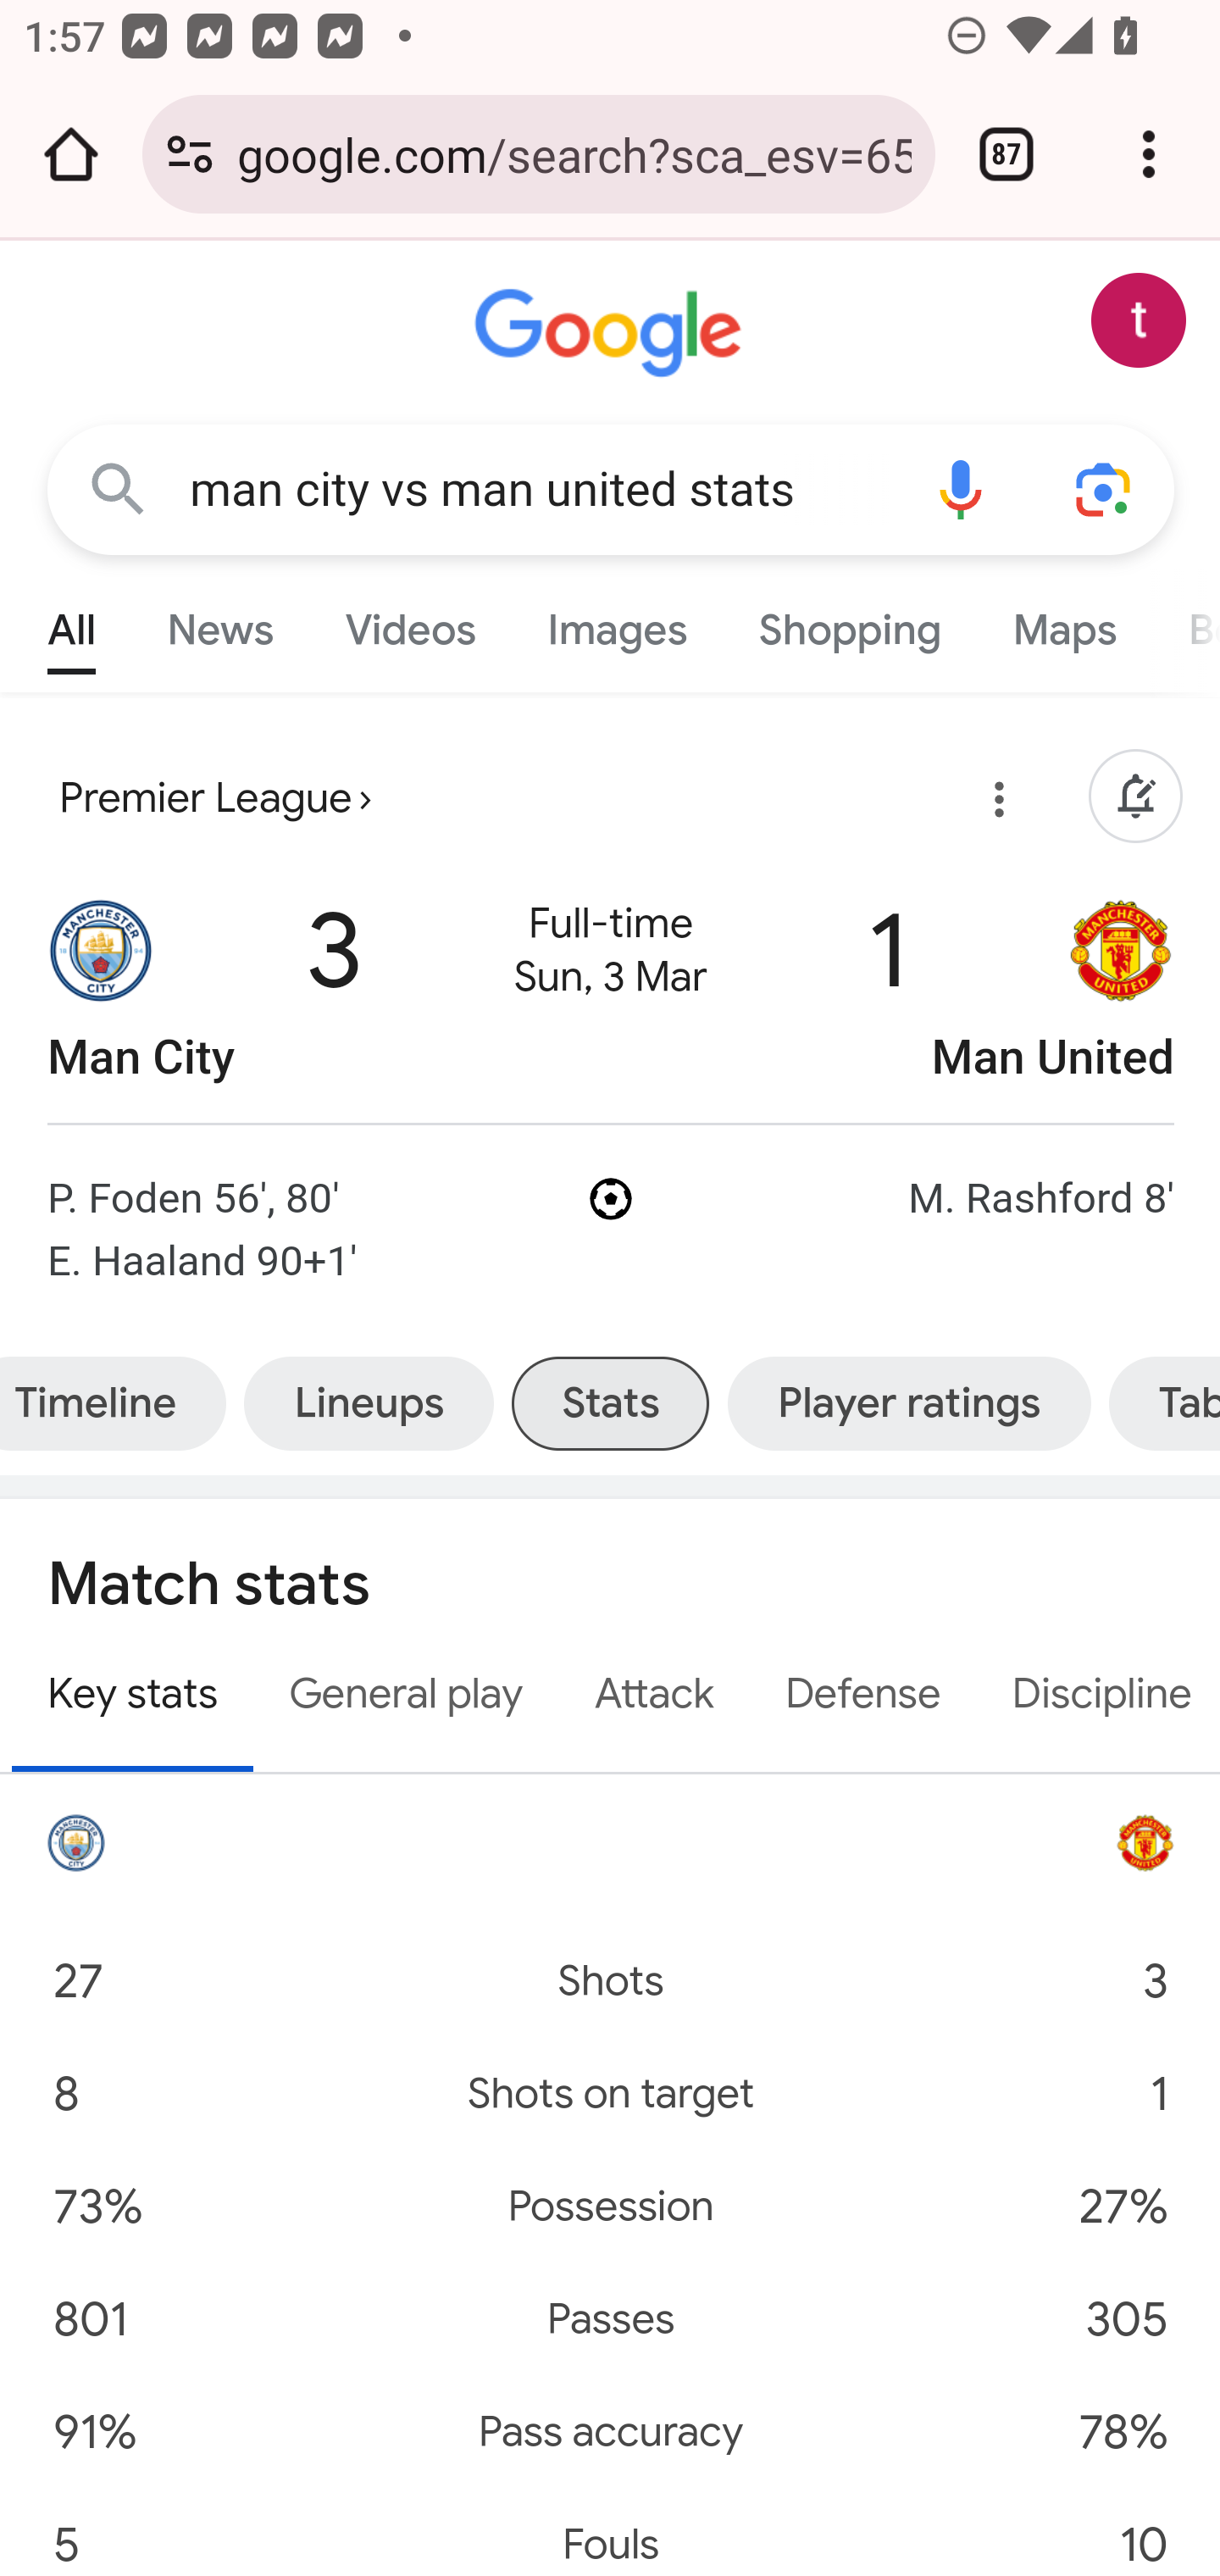 This screenshot has width=1220, height=2576. What do you see at coordinates (1122, 991) in the screenshot?
I see `Man United` at bounding box center [1122, 991].